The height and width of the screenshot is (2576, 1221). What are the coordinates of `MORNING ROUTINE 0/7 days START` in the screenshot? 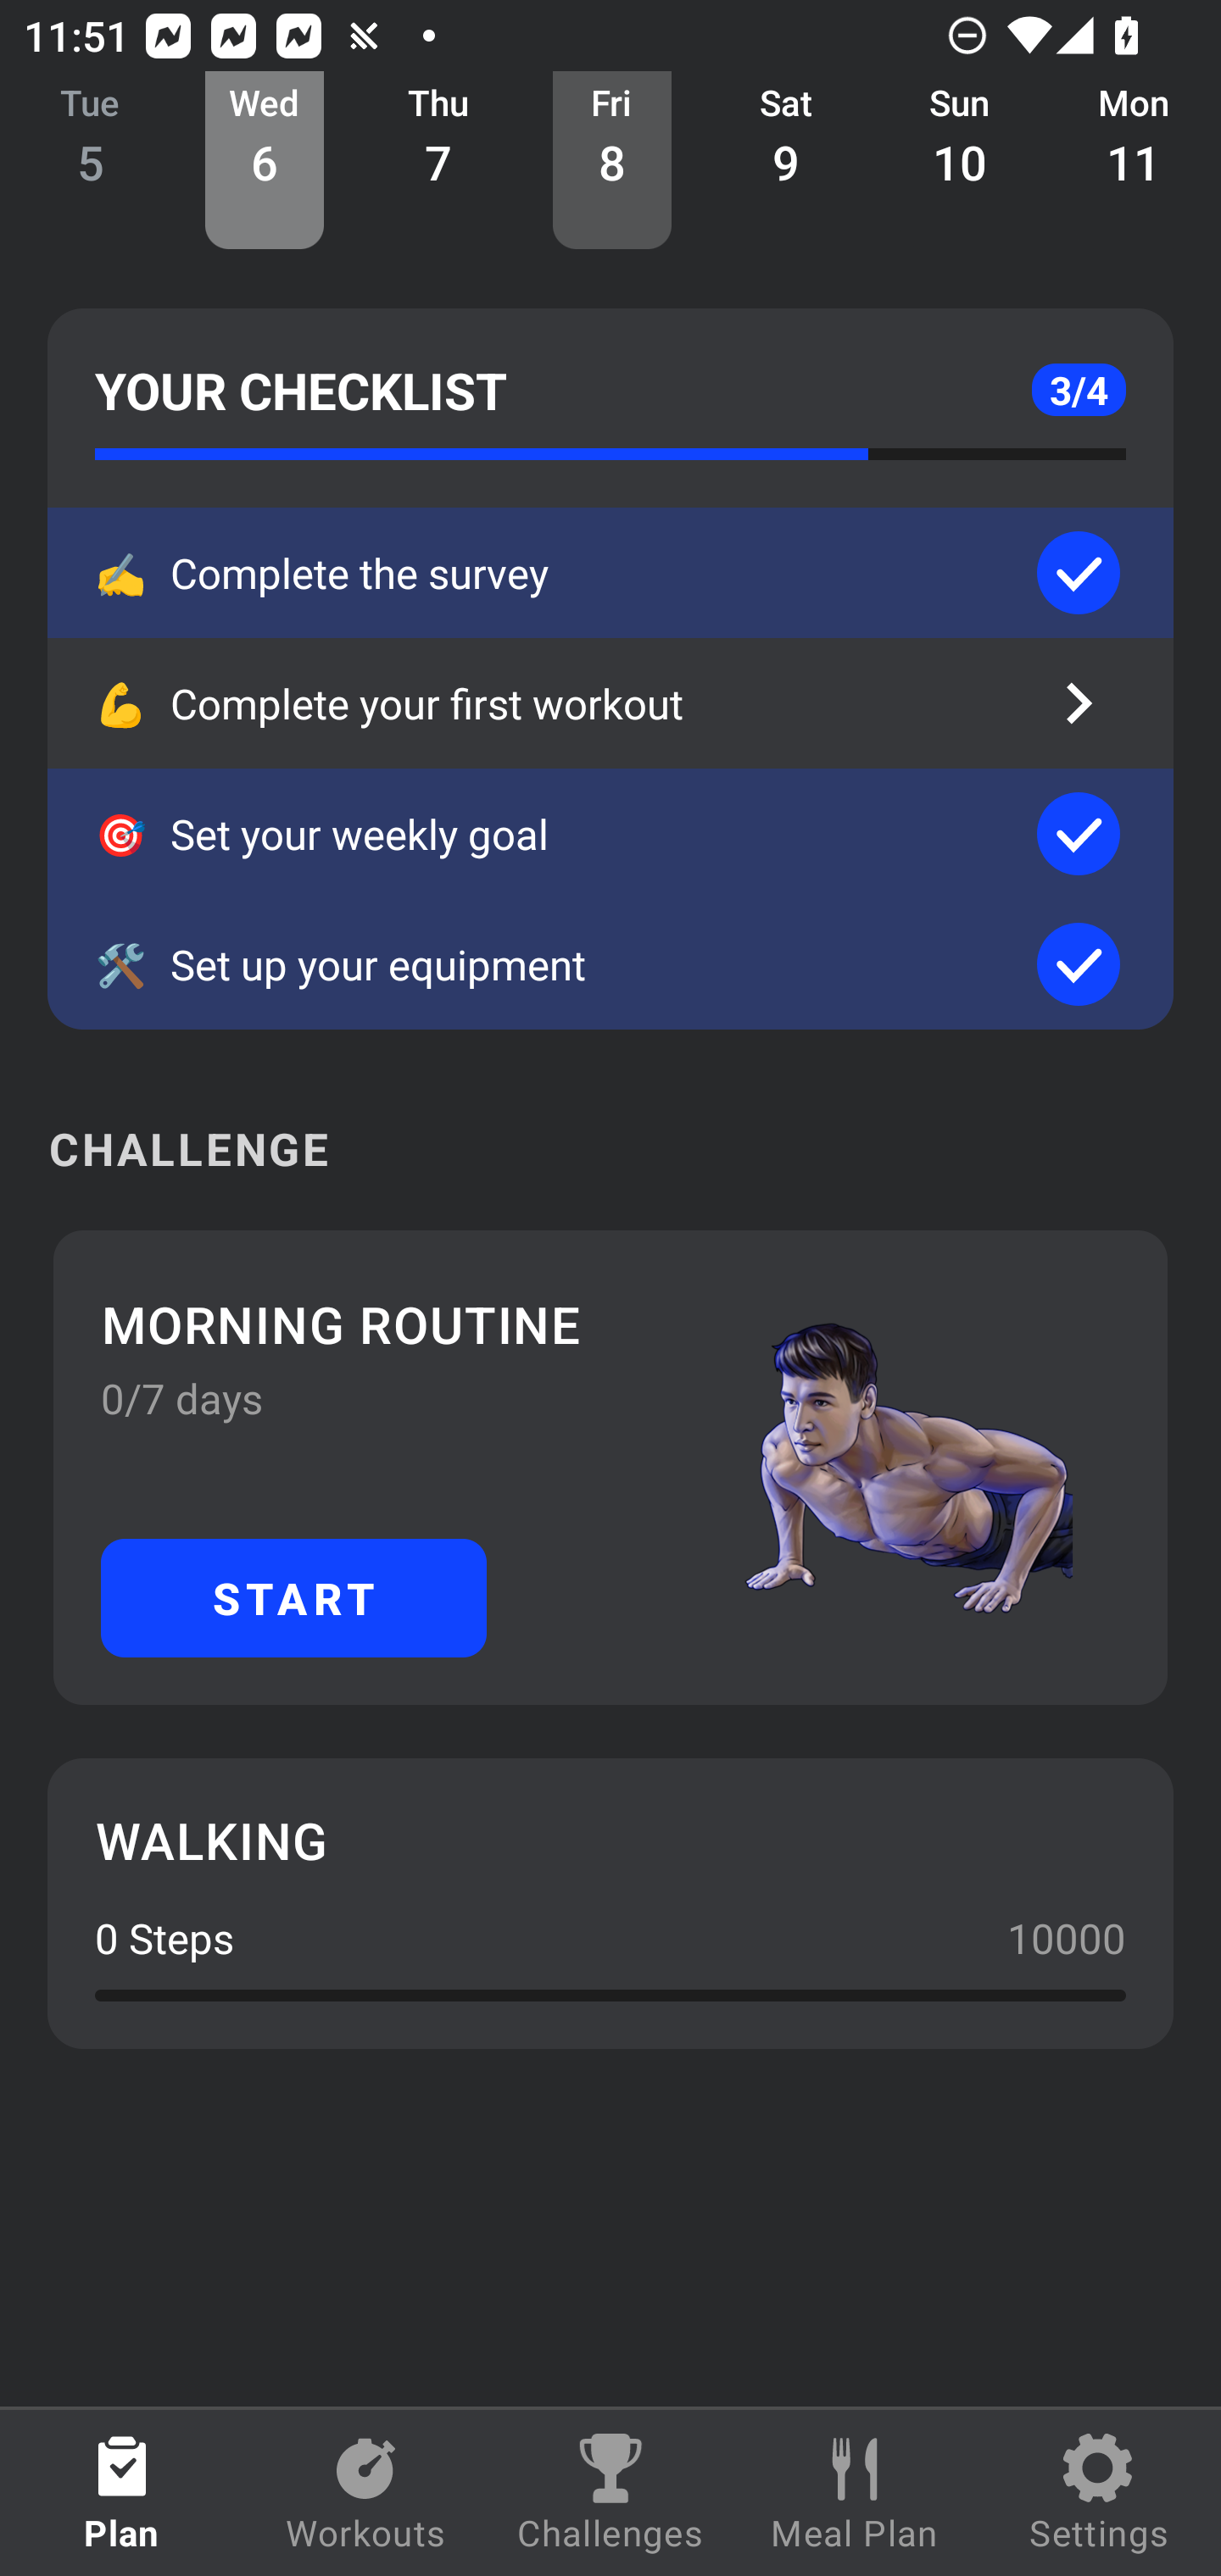 It's located at (610, 1467).